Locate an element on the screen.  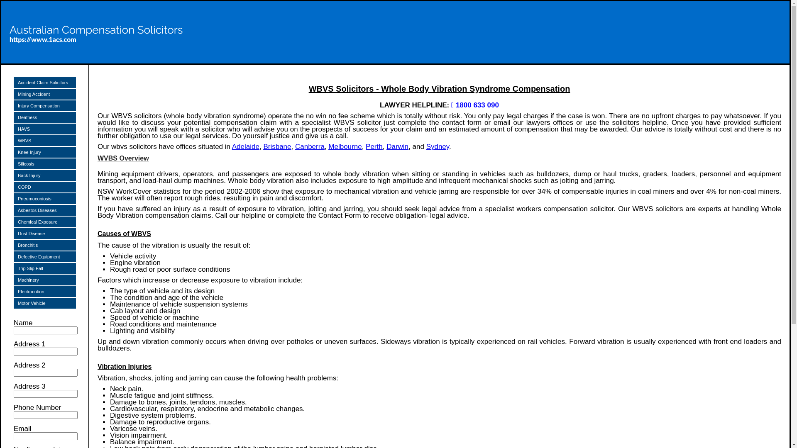
Brisbane is located at coordinates (277, 147).